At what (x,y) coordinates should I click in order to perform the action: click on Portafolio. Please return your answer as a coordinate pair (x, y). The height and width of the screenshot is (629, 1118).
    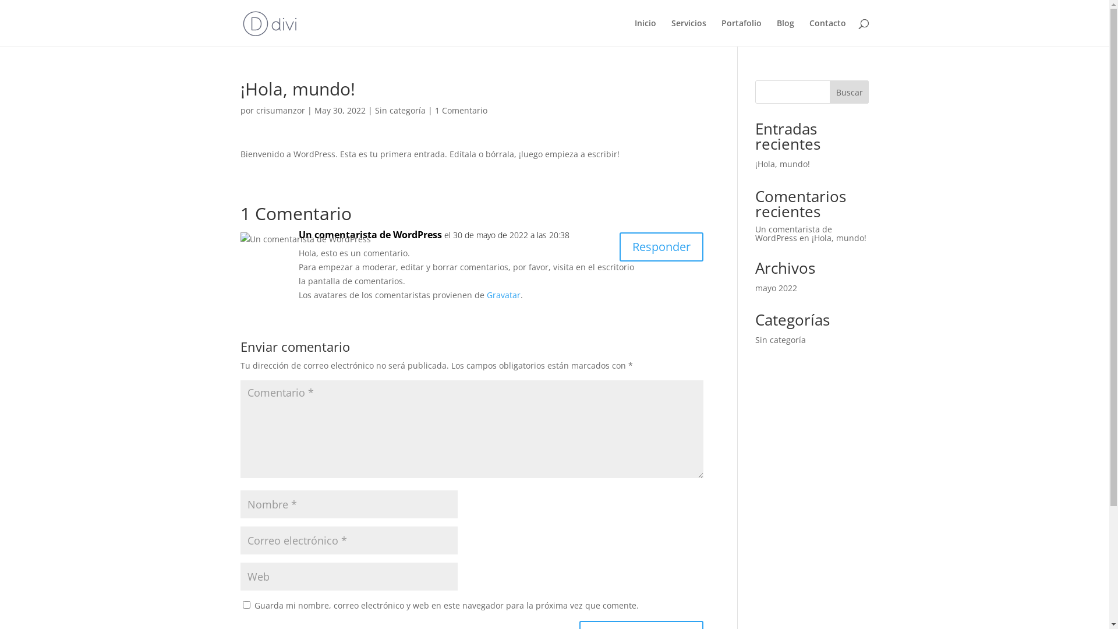
    Looking at the image, I should click on (741, 33).